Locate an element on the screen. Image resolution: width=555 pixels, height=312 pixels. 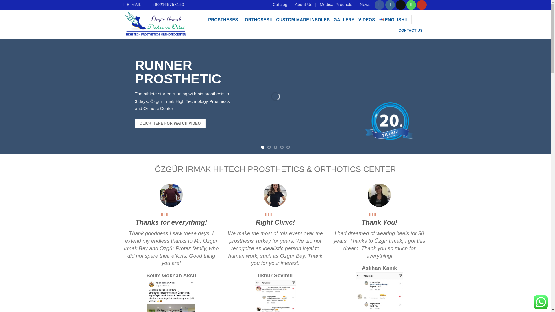
Medical Products is located at coordinates (336, 5).